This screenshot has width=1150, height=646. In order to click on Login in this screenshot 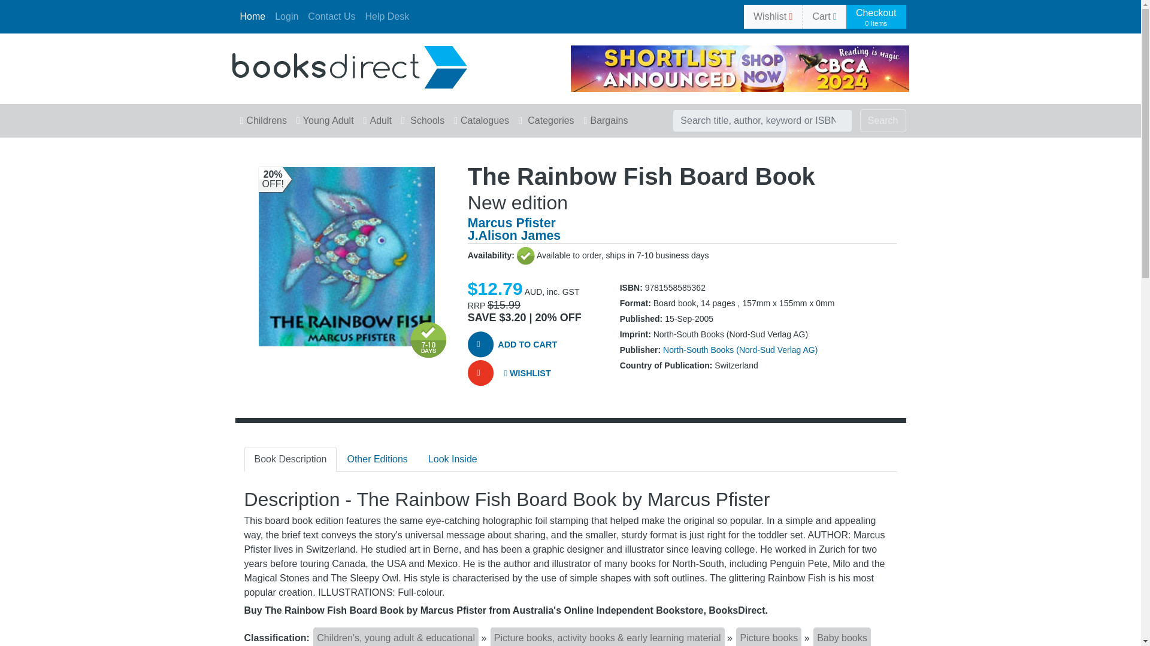, I will do `click(286, 16)`.